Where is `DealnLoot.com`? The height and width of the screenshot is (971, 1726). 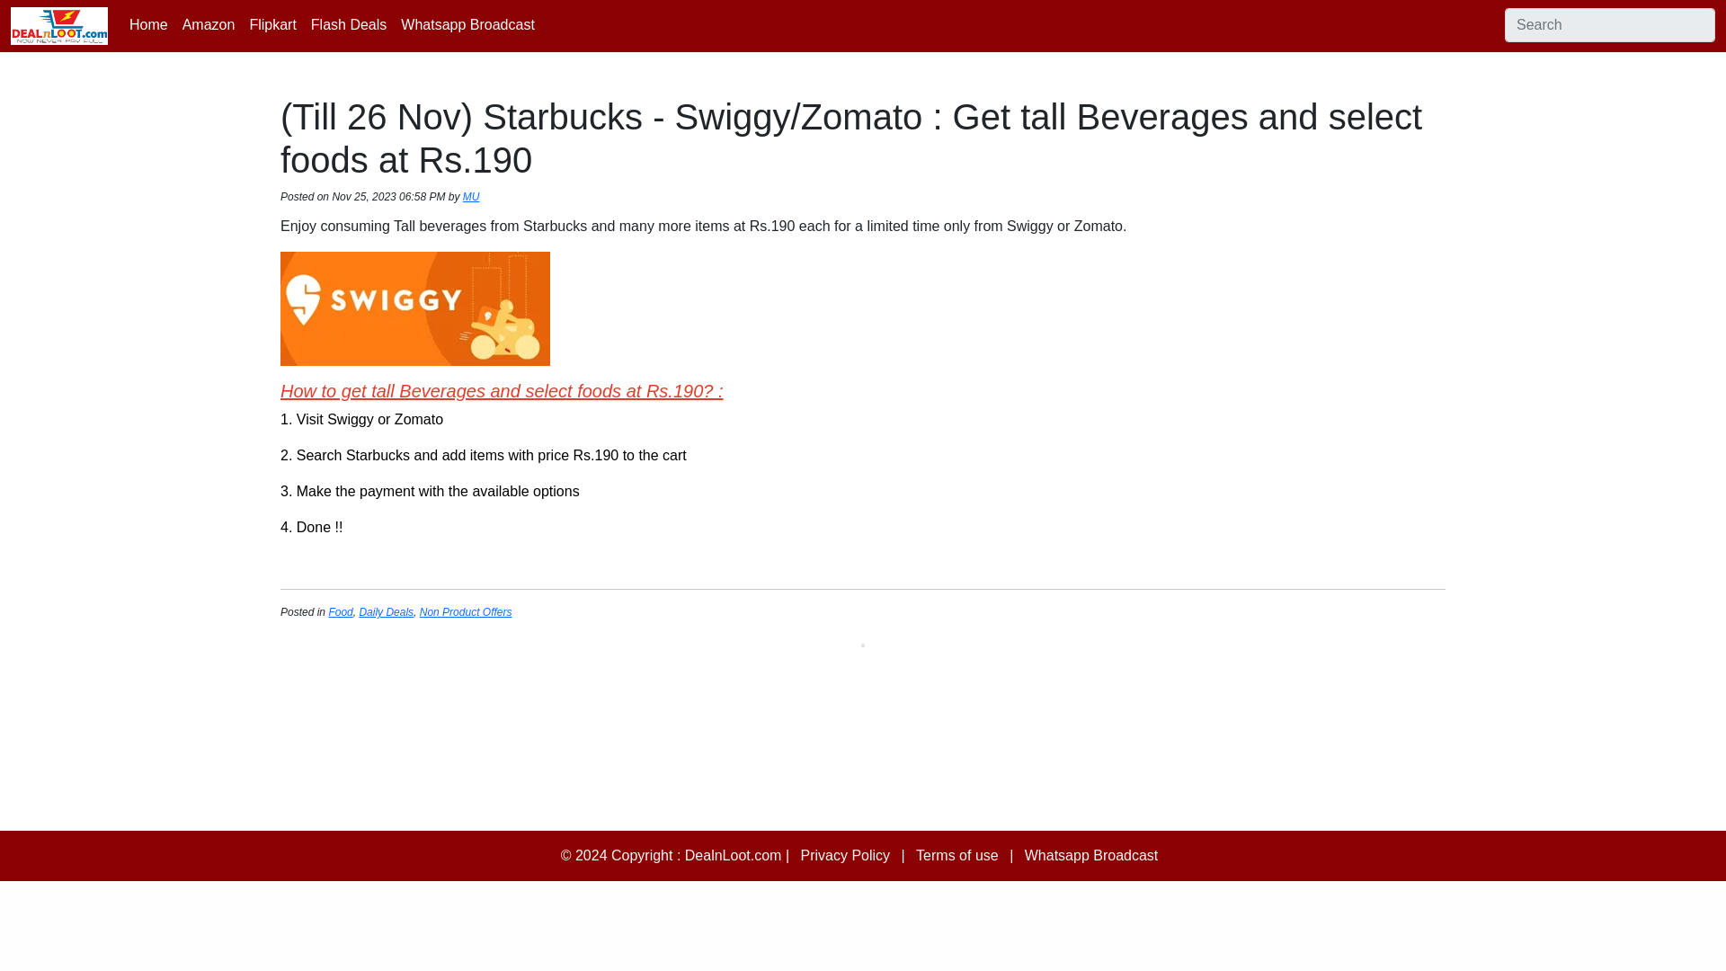
DealnLoot.com is located at coordinates (734, 855).